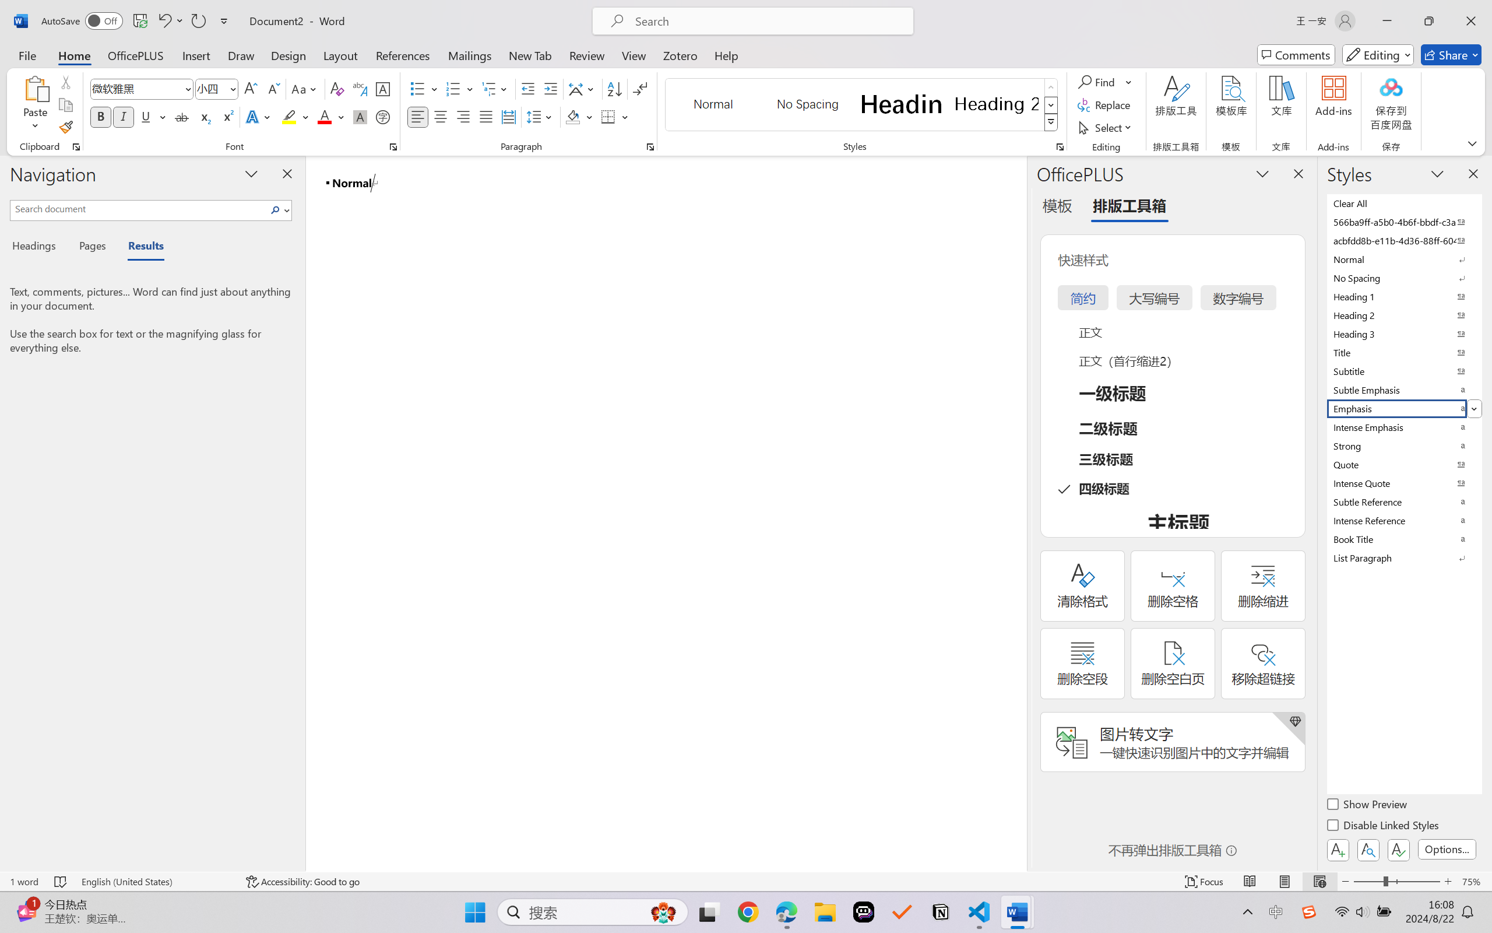 The height and width of the screenshot is (933, 1492). What do you see at coordinates (83, 21) in the screenshot?
I see `AutoSave` at bounding box center [83, 21].